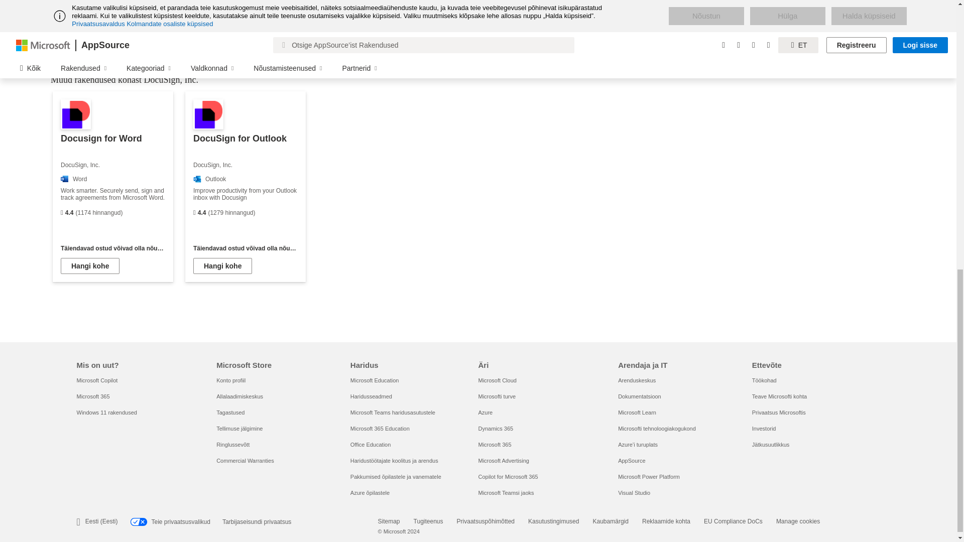 The width and height of the screenshot is (964, 542). Describe the element at coordinates (245, 187) in the screenshot. I see `DocuSign for Outlook` at that location.